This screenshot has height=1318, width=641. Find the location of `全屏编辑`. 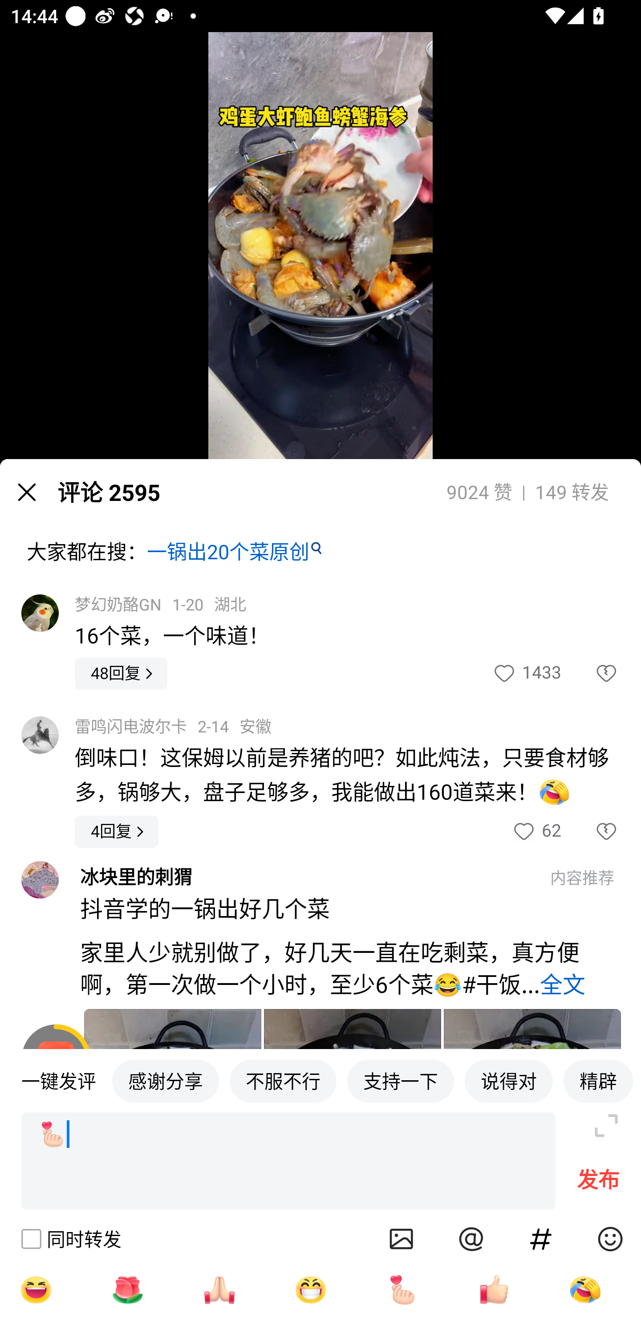

全屏编辑 is located at coordinates (606, 1126).